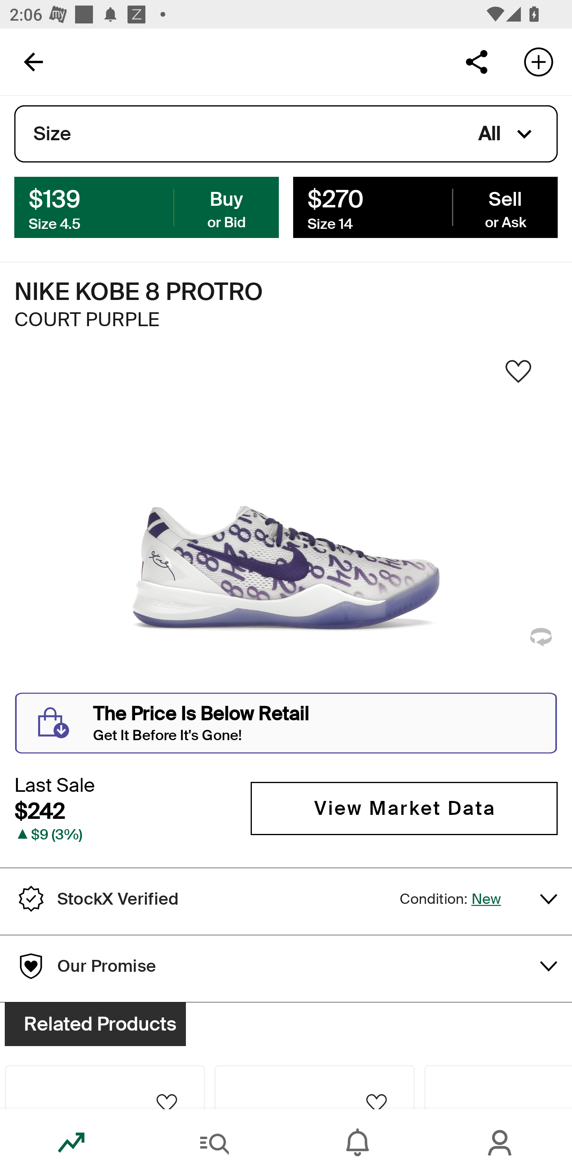 This screenshot has height=1176, width=572. I want to click on Inbox, so click(357, 1143).